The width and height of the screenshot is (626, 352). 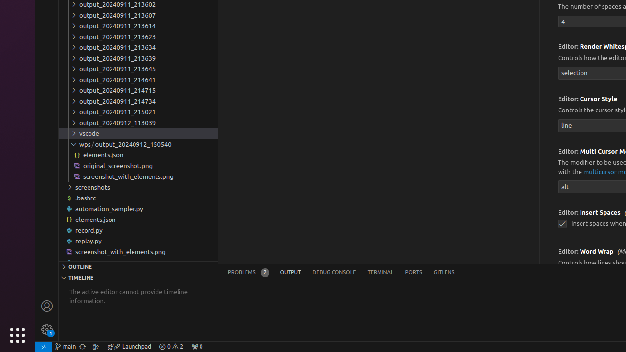 What do you see at coordinates (197, 347) in the screenshot?
I see `No Ports Forwarded` at bounding box center [197, 347].